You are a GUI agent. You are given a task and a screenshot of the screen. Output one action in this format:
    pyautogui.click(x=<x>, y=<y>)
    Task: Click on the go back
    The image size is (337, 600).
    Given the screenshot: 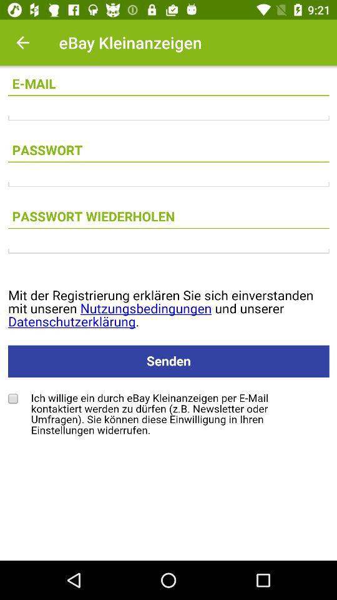 What is the action you would take?
    pyautogui.click(x=22, y=42)
    